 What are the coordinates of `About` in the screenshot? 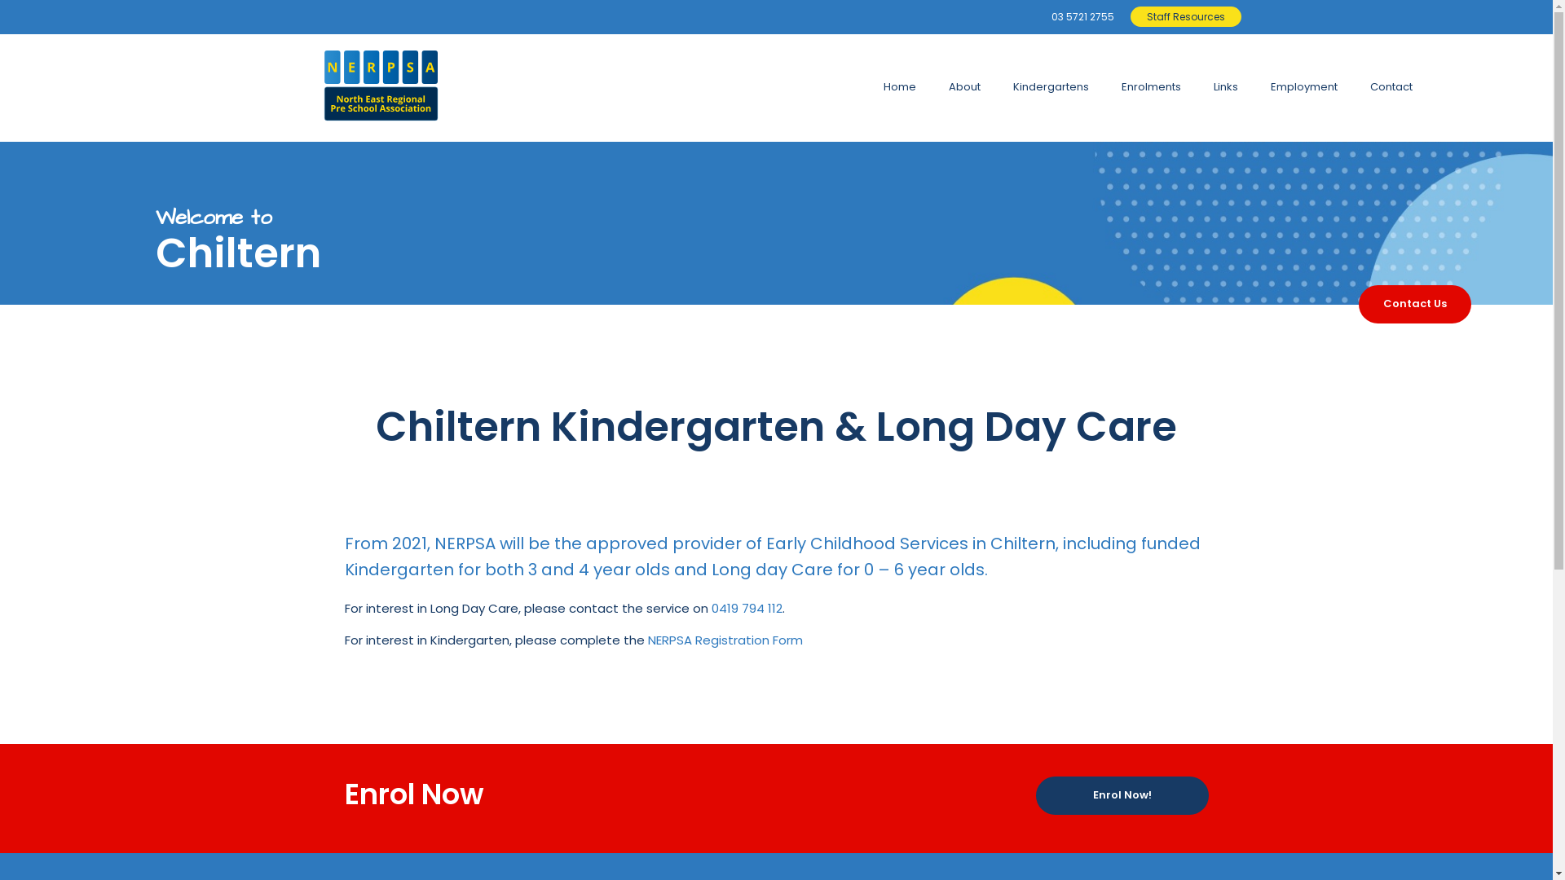 It's located at (965, 86).